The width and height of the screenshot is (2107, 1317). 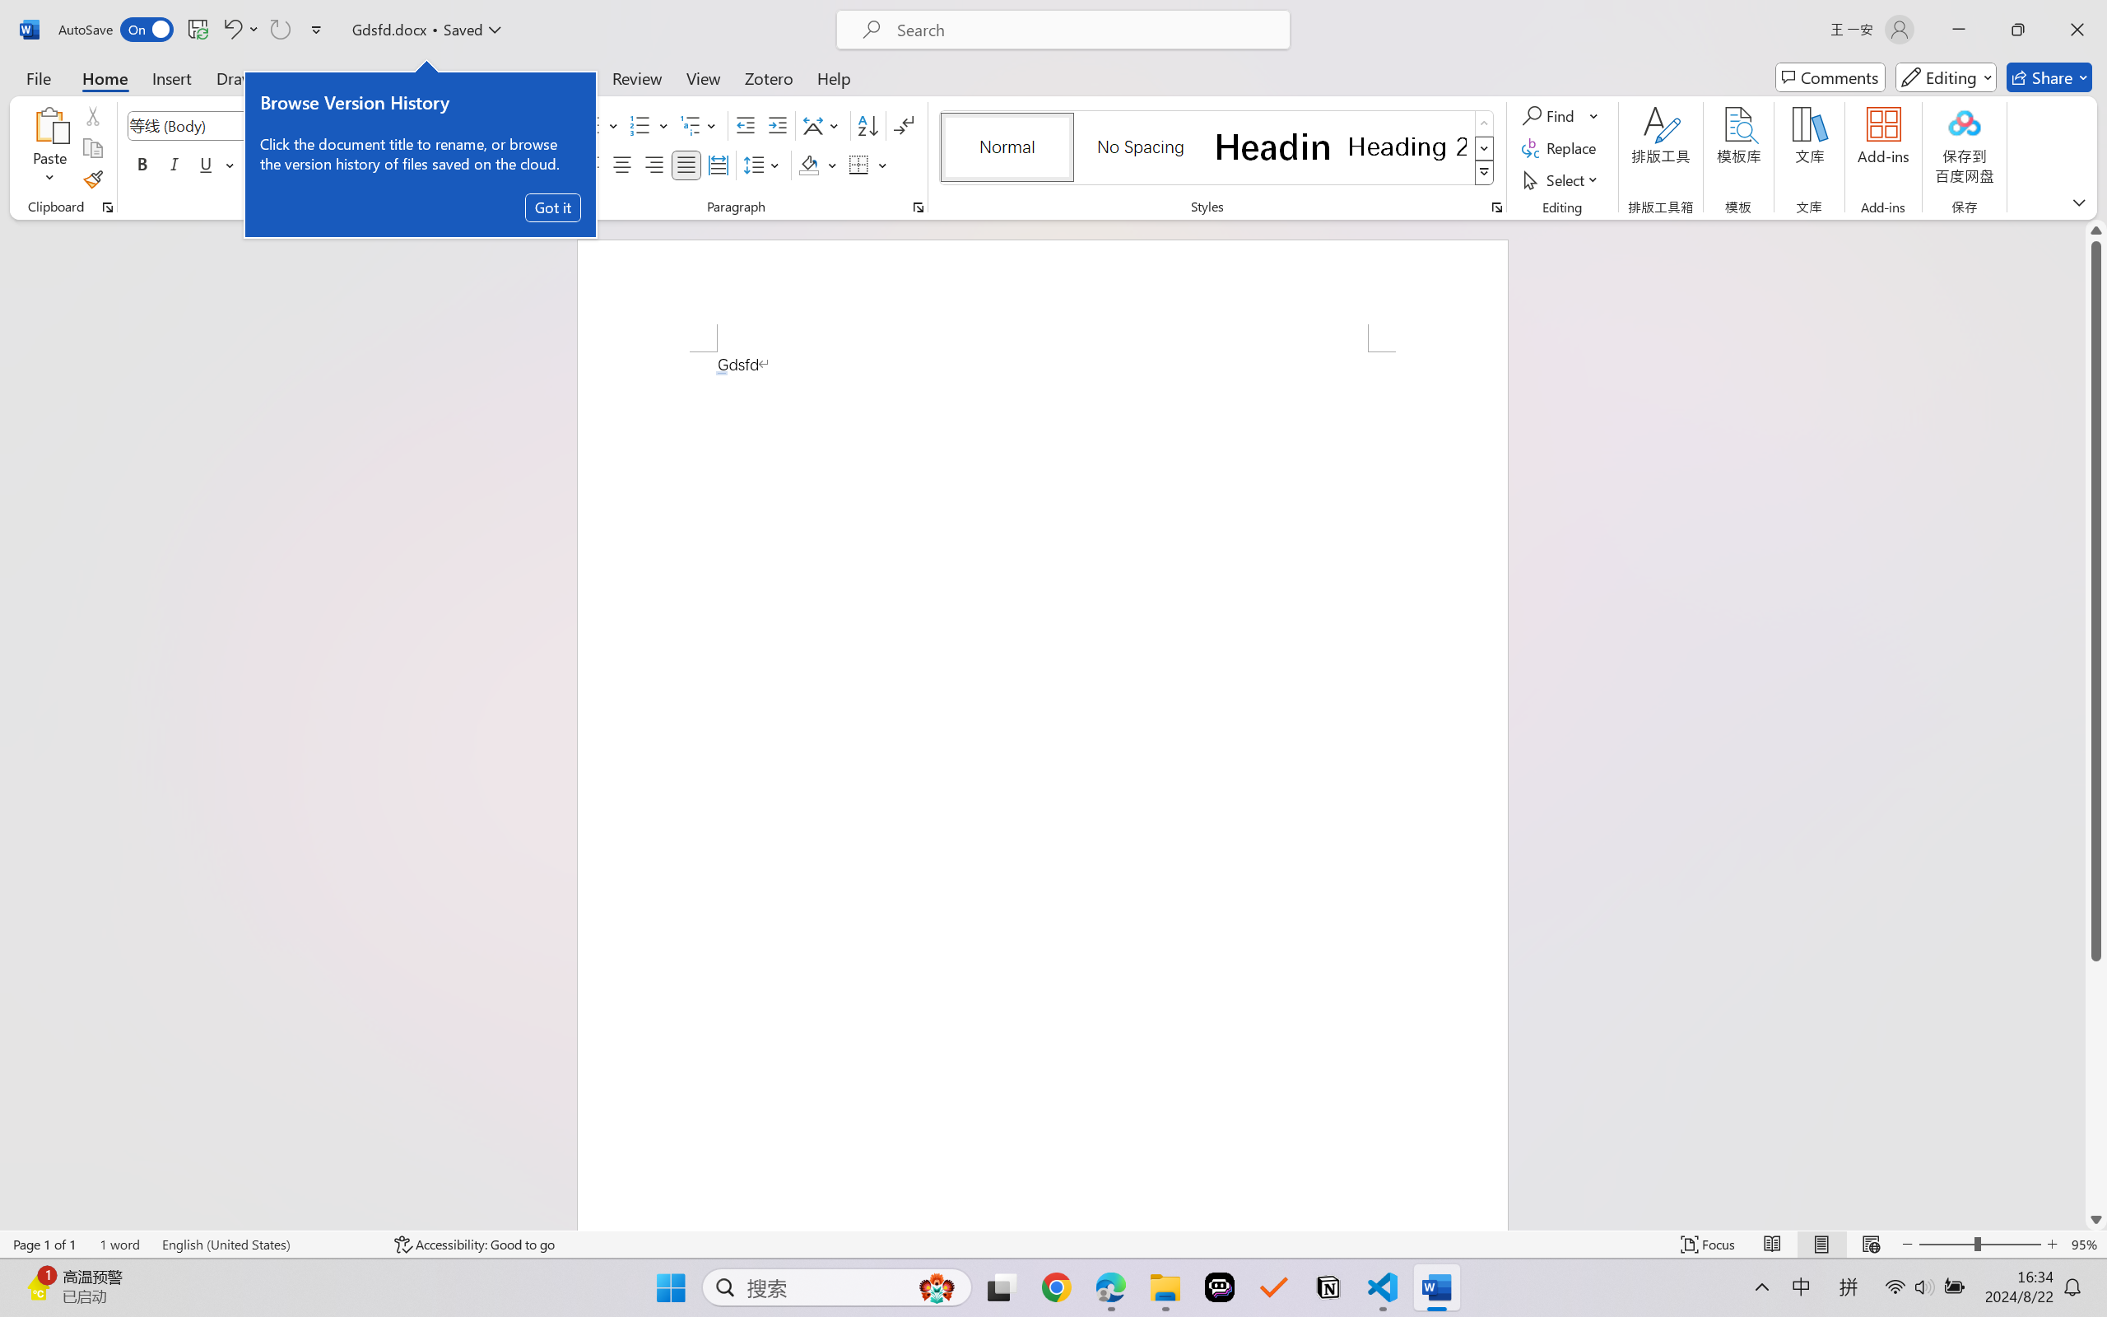 I want to click on Font Color, so click(x=467, y=165).